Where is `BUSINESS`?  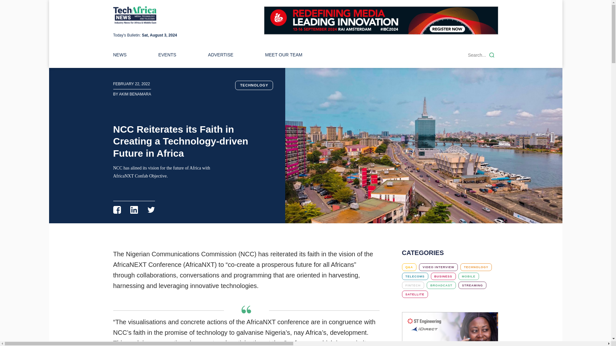
BUSINESS is located at coordinates (443, 276).